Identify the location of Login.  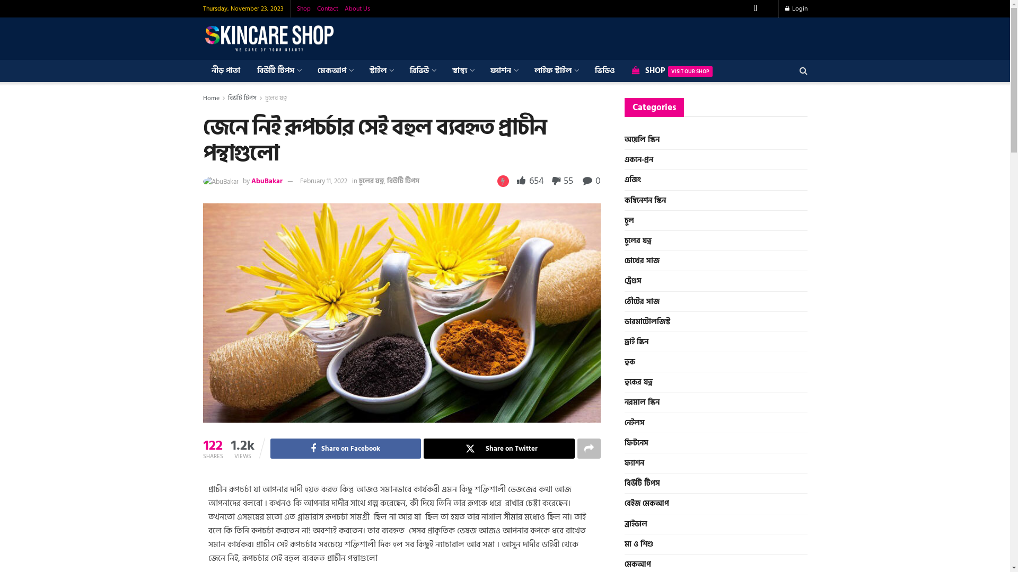
(796, 8).